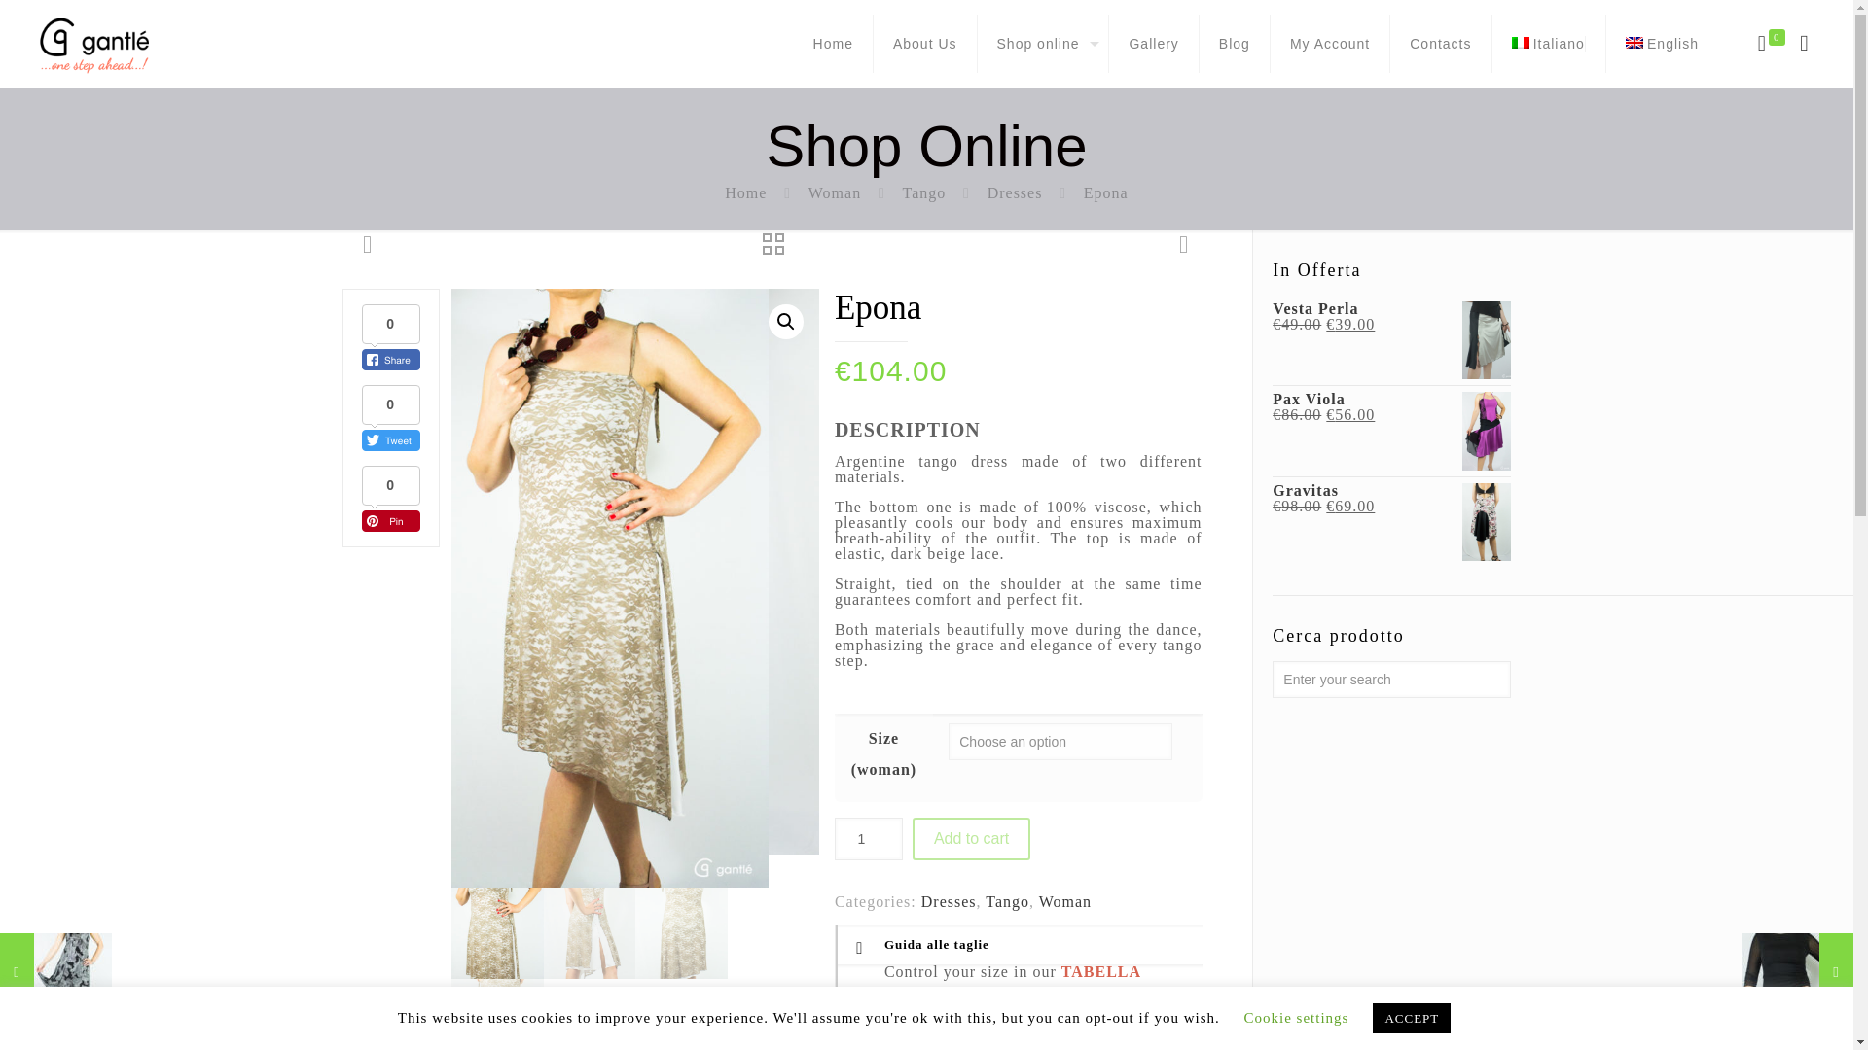 The width and height of the screenshot is (1868, 1050). What do you see at coordinates (835, 192) in the screenshot?
I see `Woman` at bounding box center [835, 192].